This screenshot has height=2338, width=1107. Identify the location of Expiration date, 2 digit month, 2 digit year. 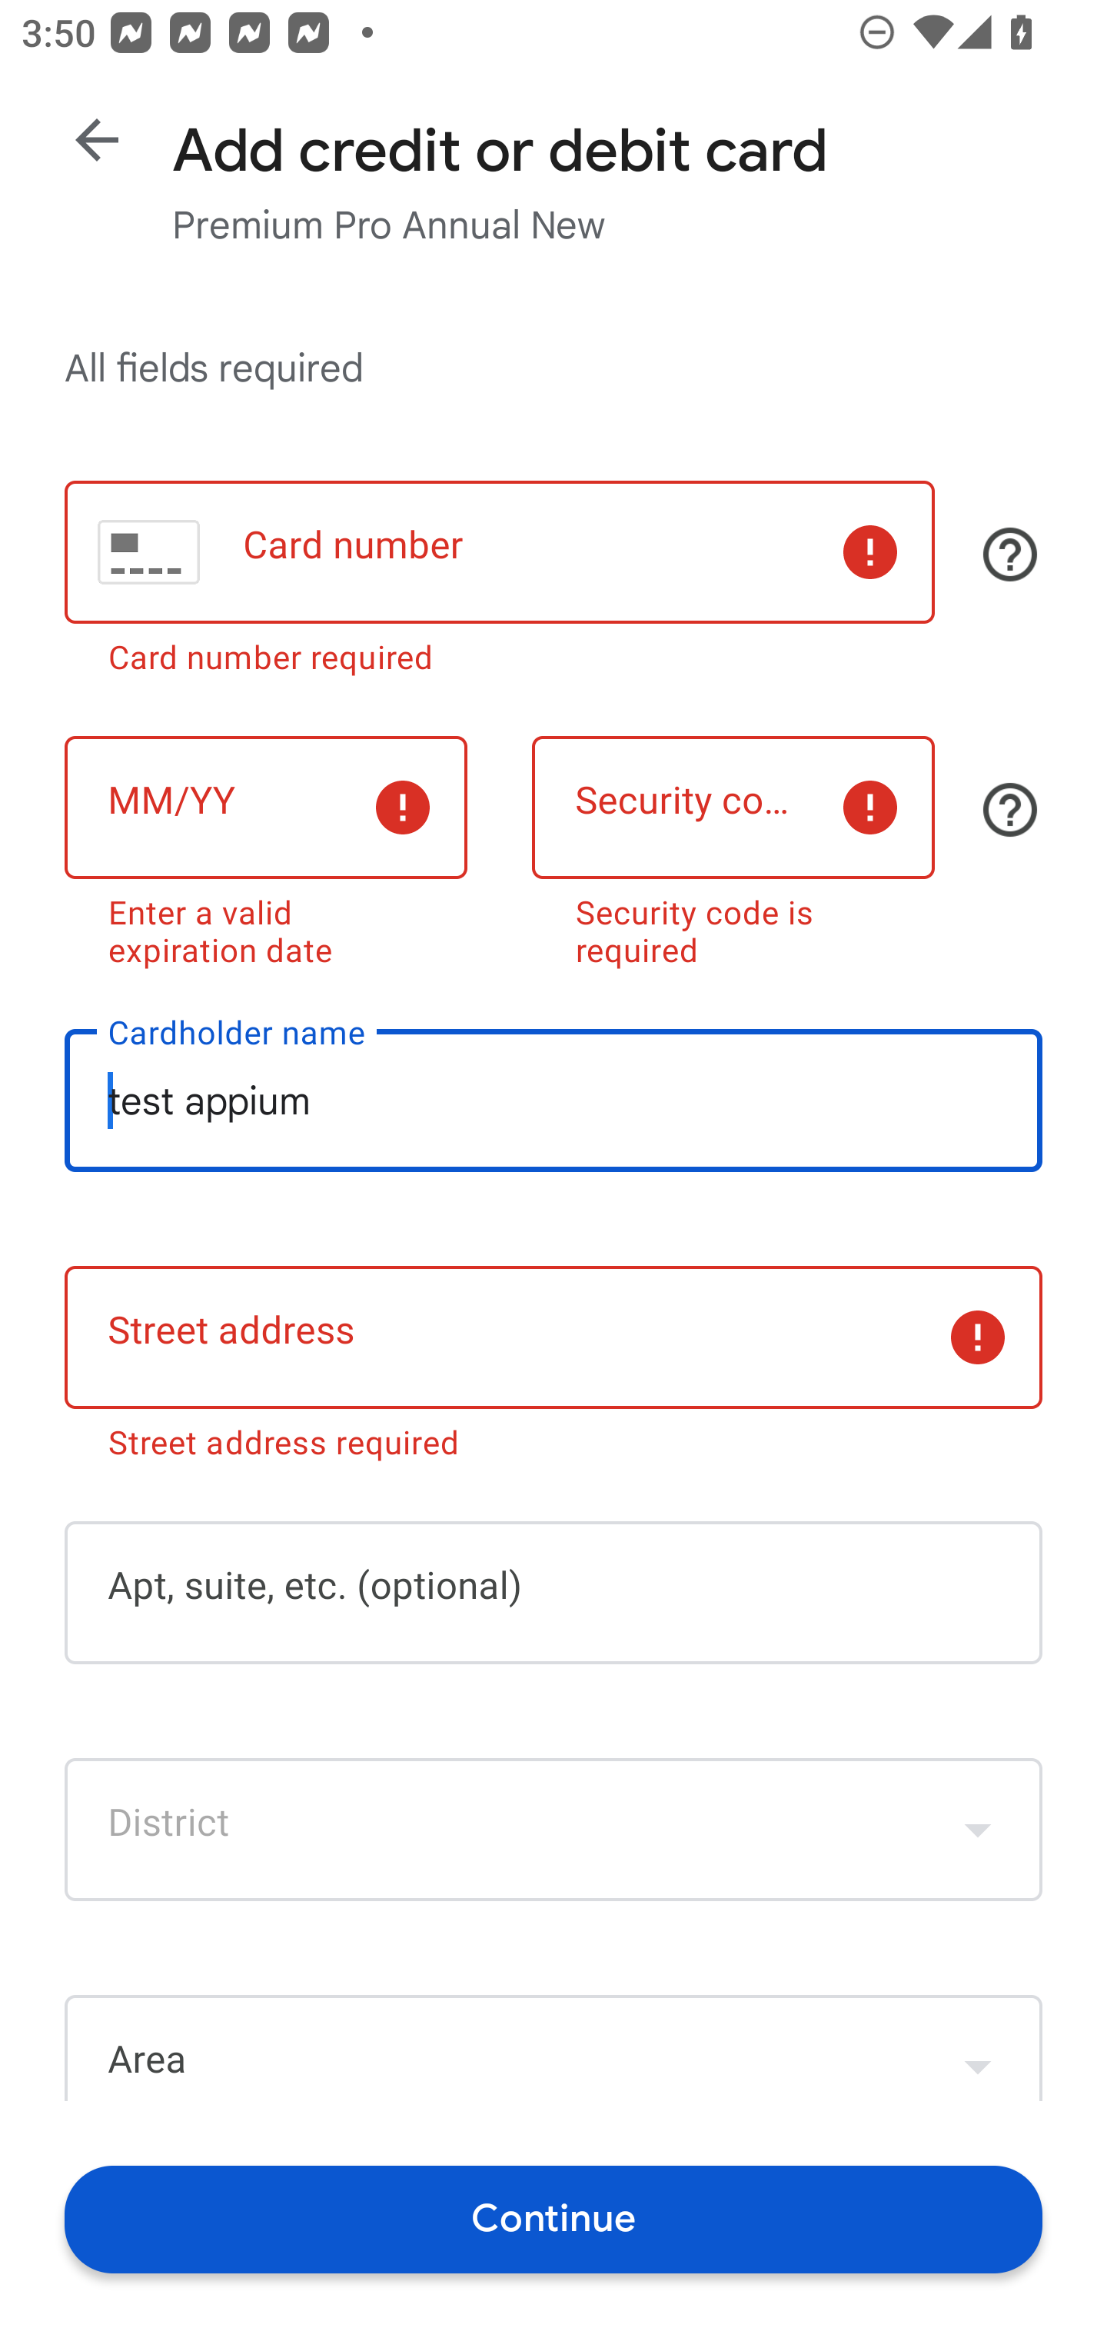
(265, 808).